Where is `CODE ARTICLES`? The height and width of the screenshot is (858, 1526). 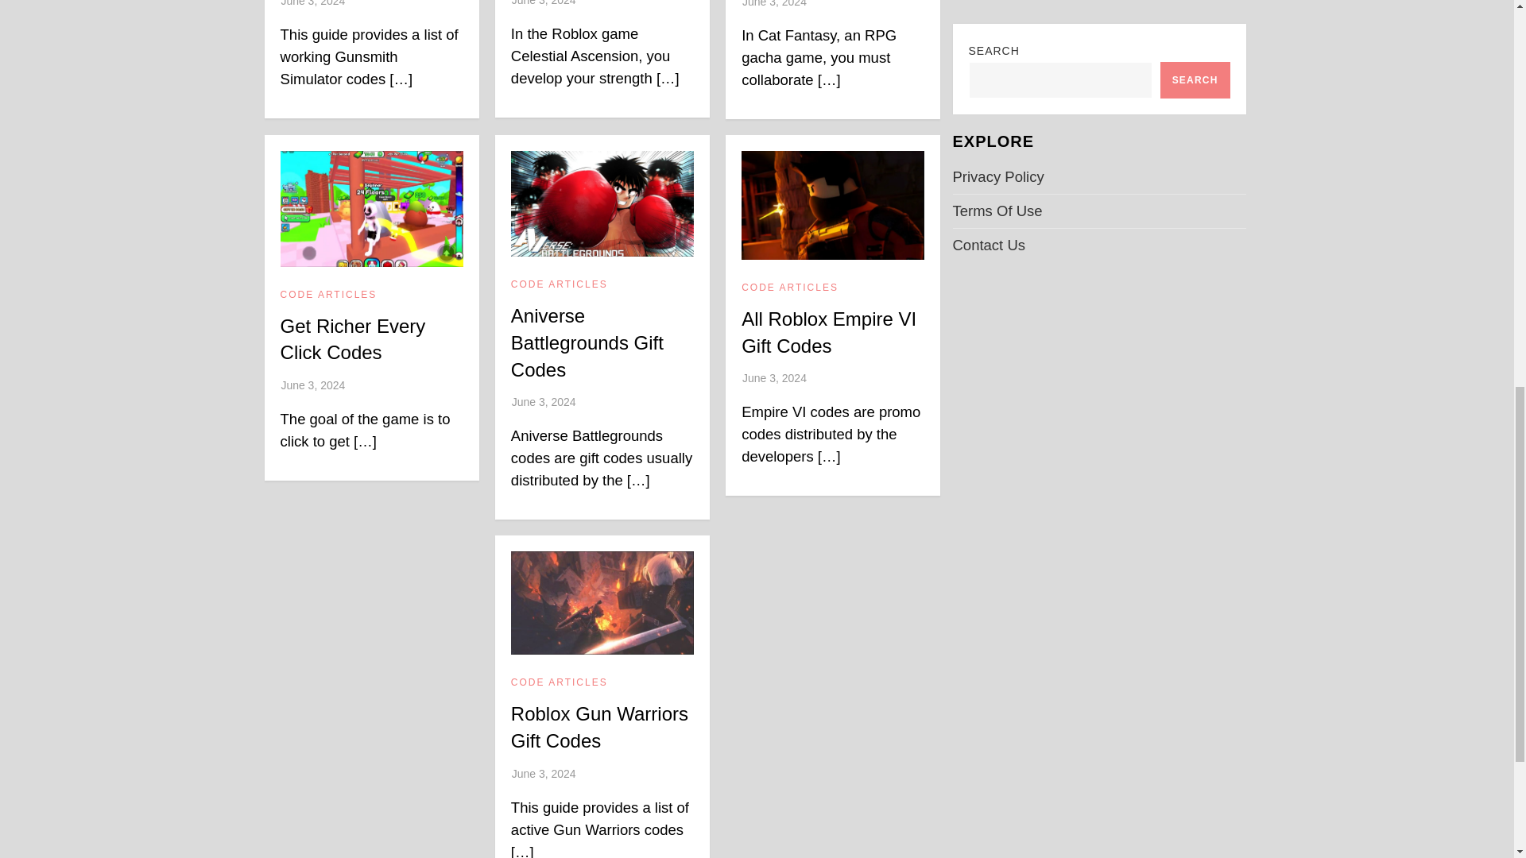
CODE ARTICLES is located at coordinates (560, 285).